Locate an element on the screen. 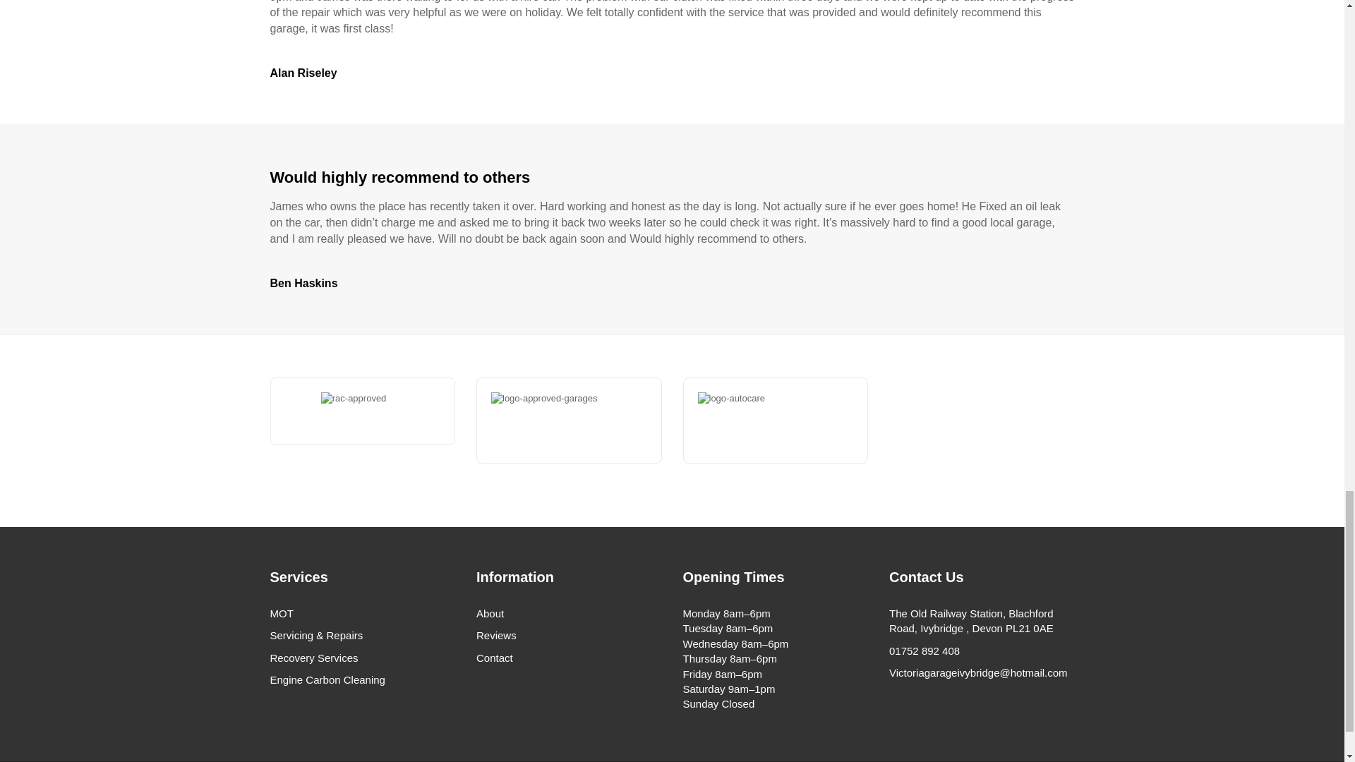  Engine Carbon Cleaning is located at coordinates (363, 679).